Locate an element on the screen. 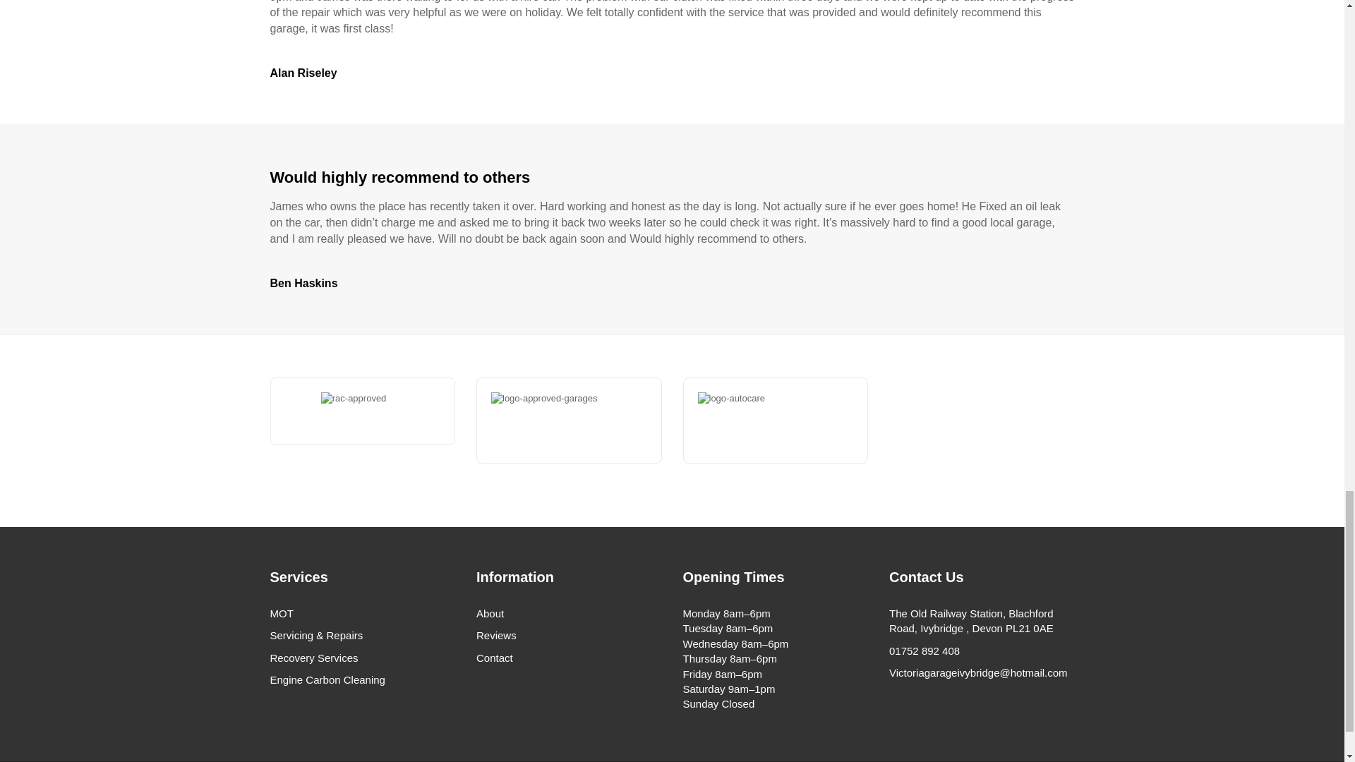  Engine Carbon Cleaning is located at coordinates (363, 679).